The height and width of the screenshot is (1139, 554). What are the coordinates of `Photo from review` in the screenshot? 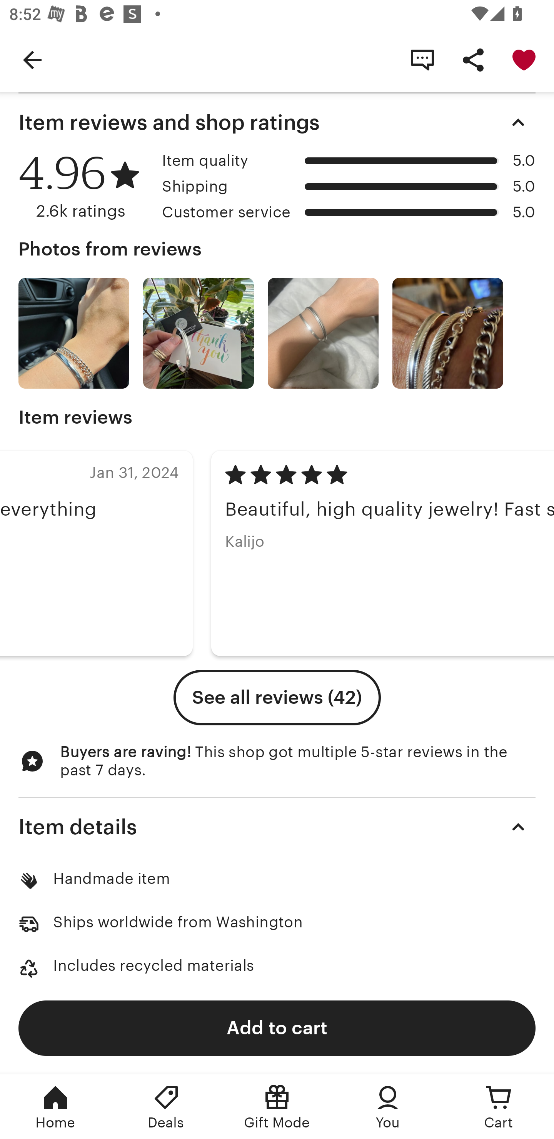 It's located at (73, 333).